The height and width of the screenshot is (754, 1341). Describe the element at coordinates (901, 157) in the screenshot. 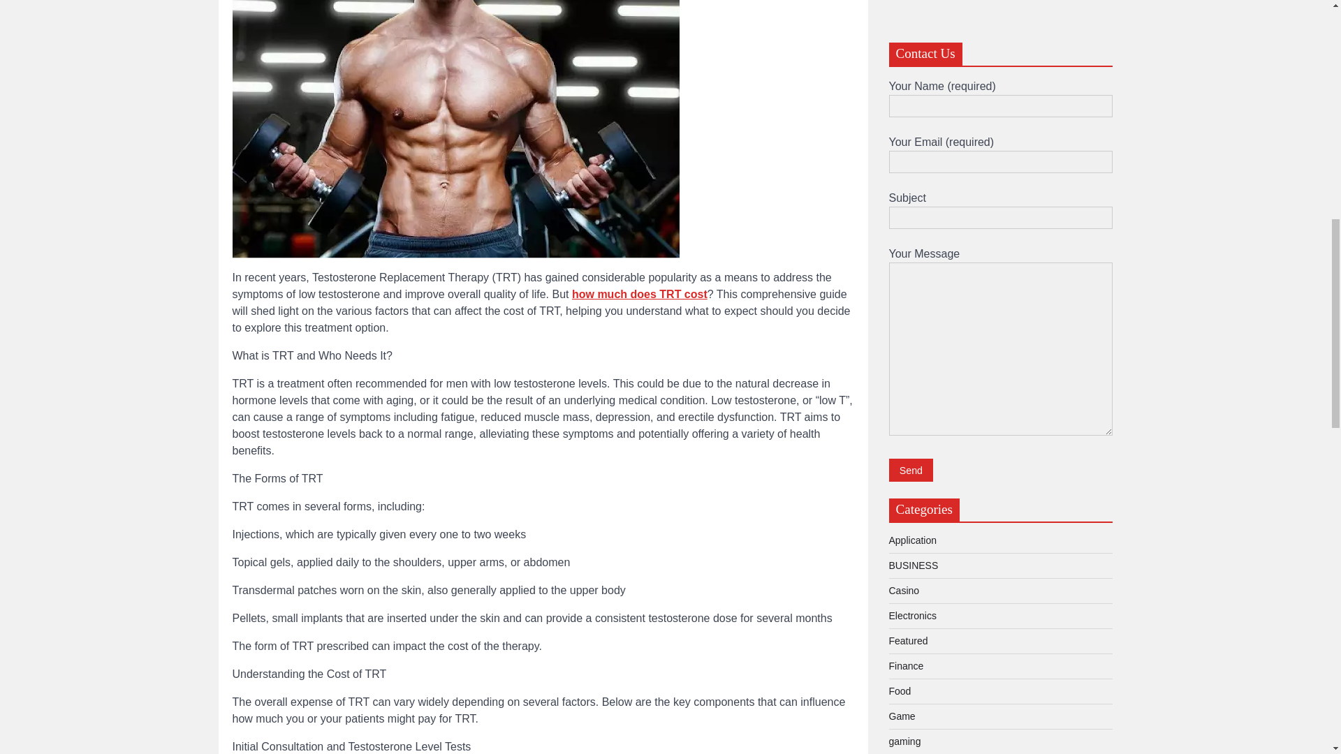

I see `health` at that location.